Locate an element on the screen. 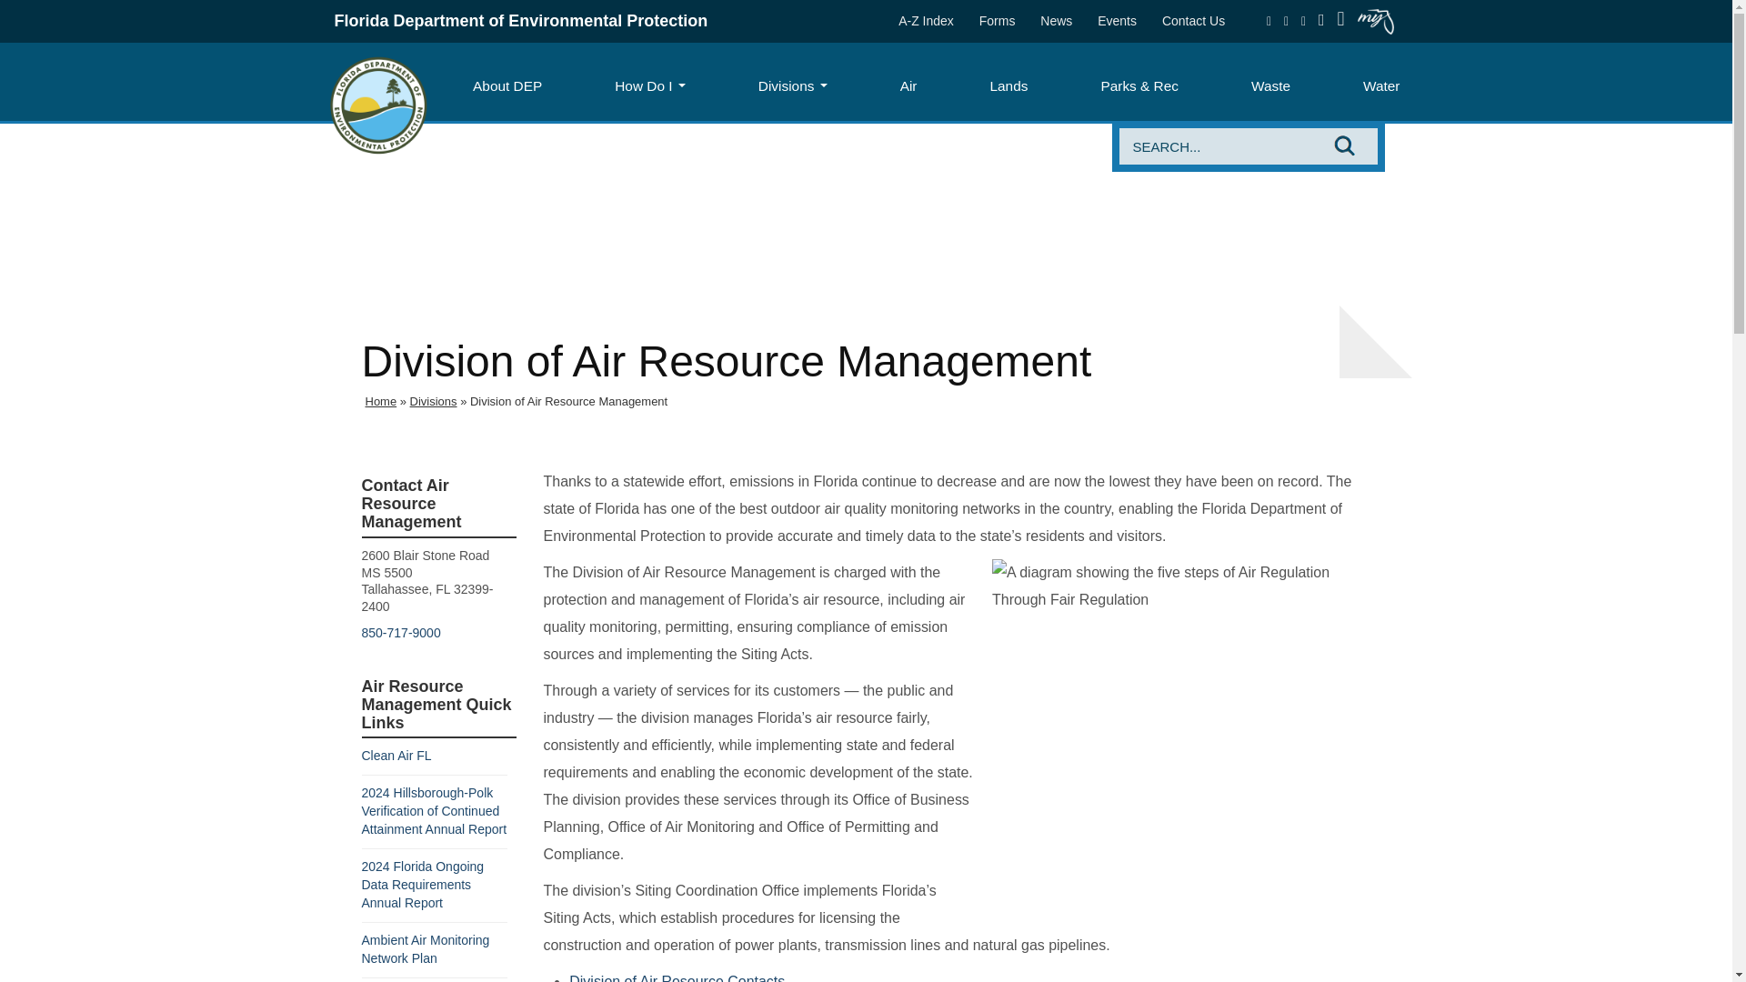  News is located at coordinates (1056, 21).